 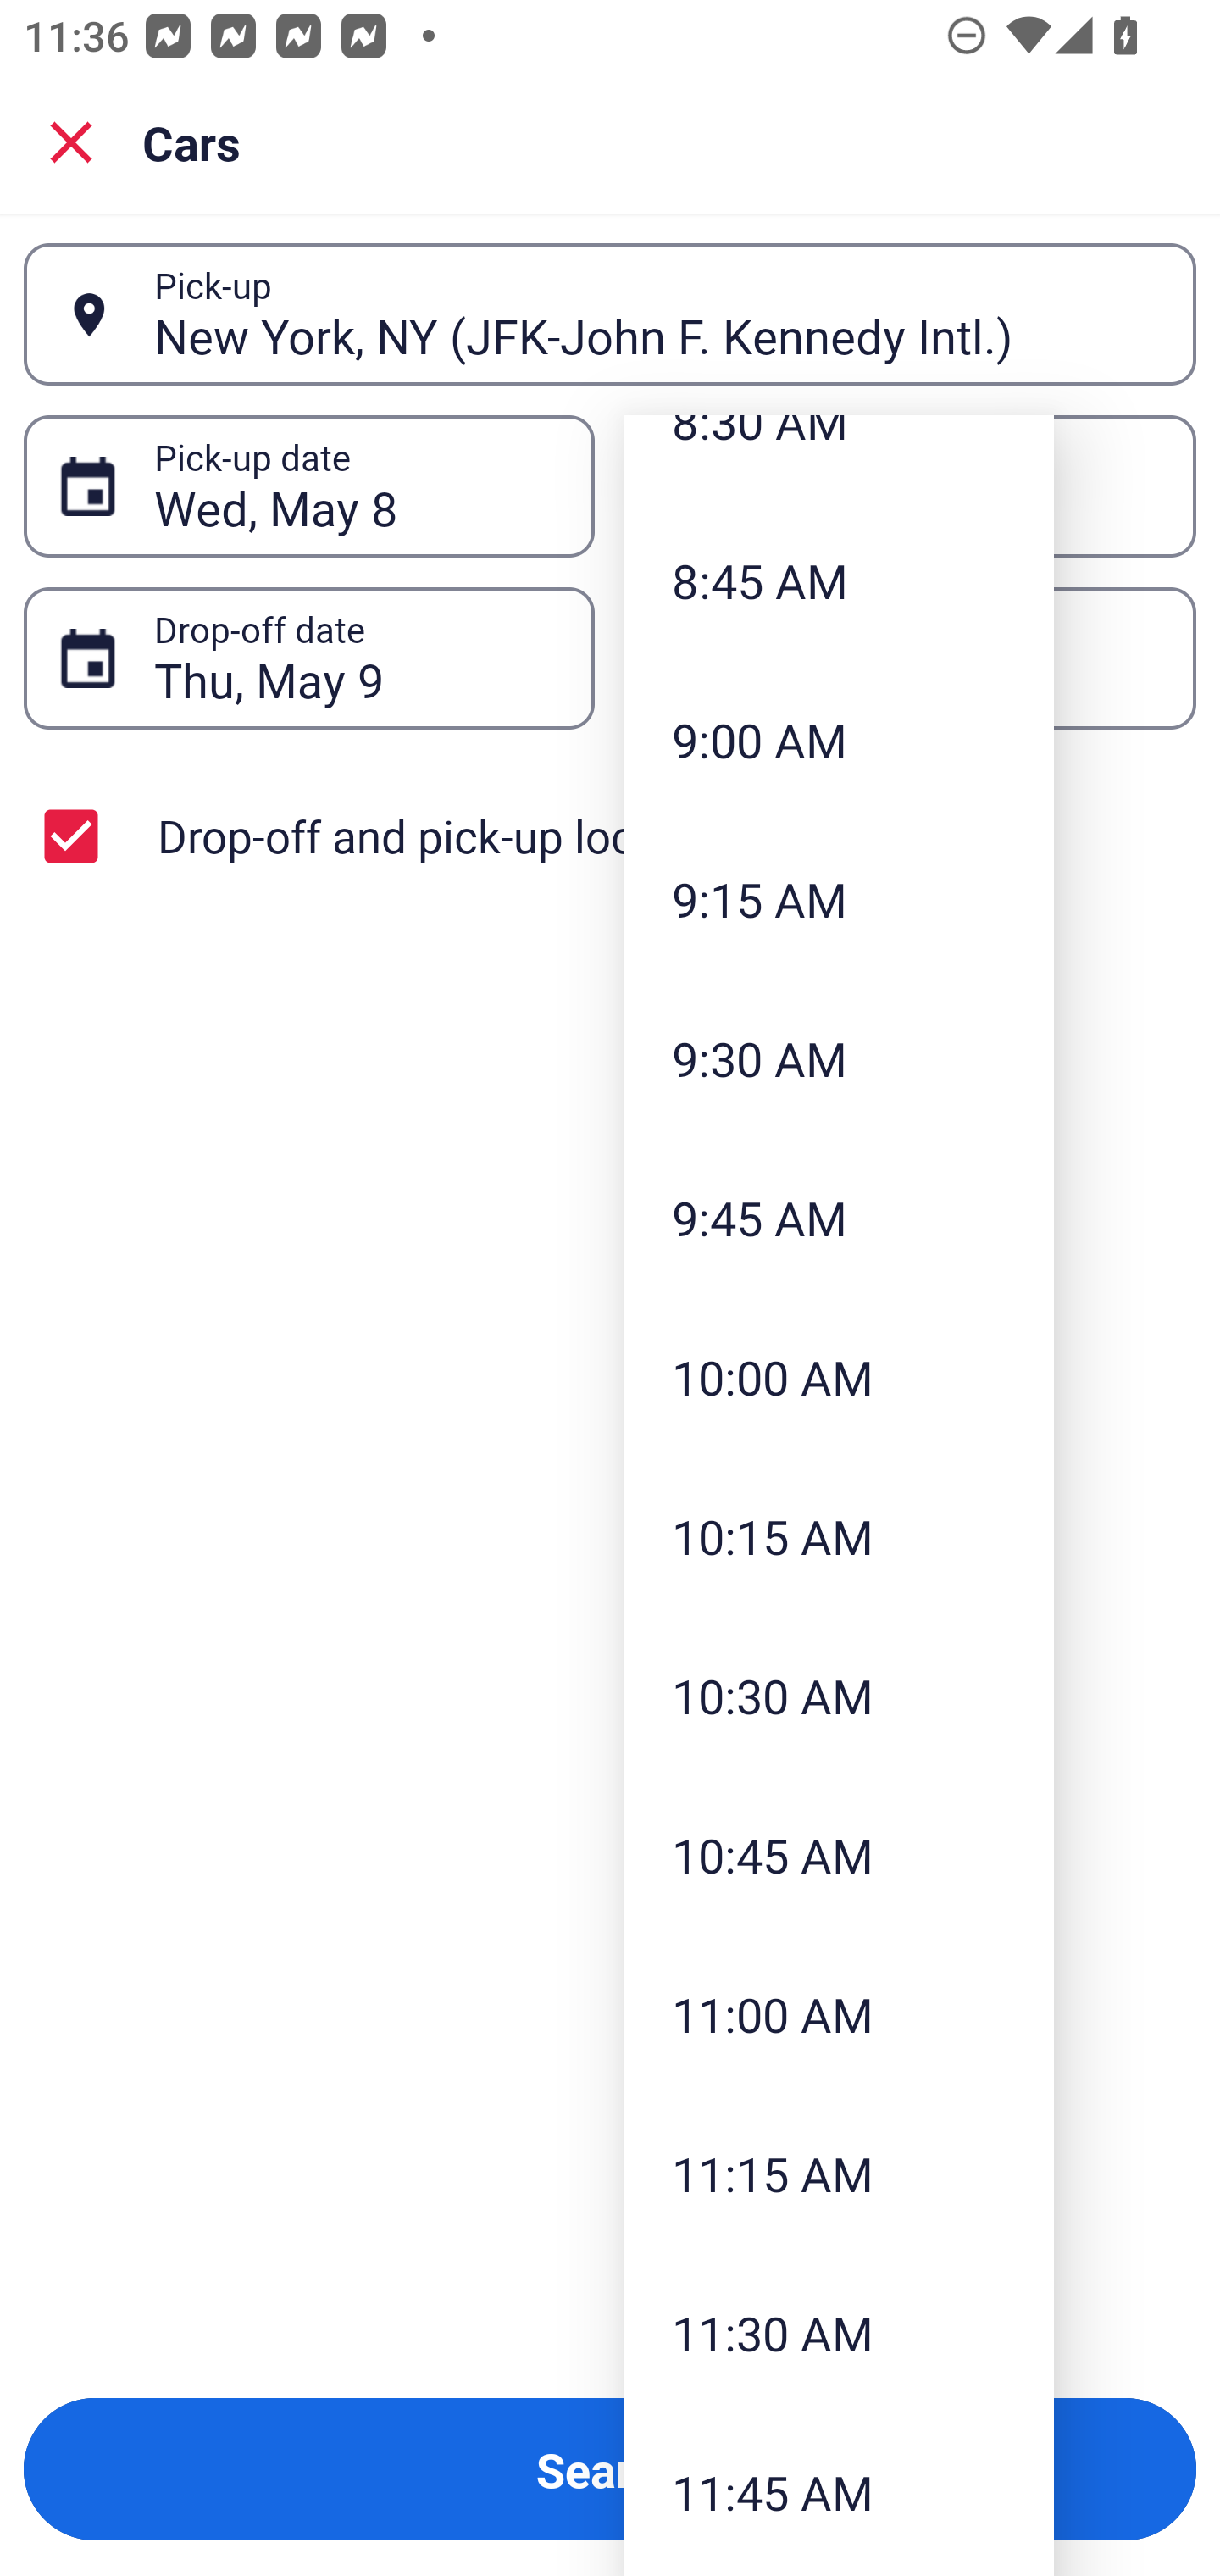 What do you see at coordinates (839, 1219) in the screenshot?
I see `9:45 AM` at bounding box center [839, 1219].